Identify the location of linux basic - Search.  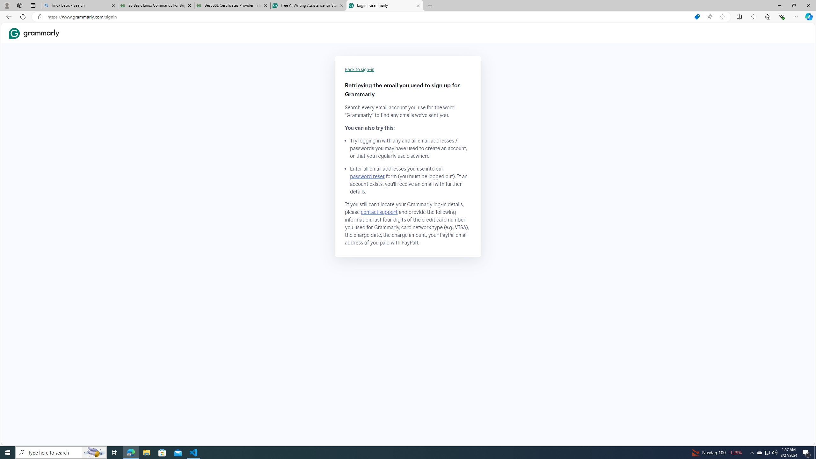
(80, 5).